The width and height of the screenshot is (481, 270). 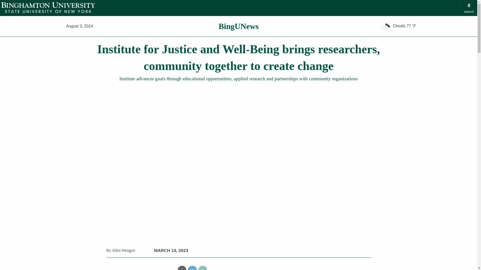 I want to click on BingUNews, so click(x=238, y=26).